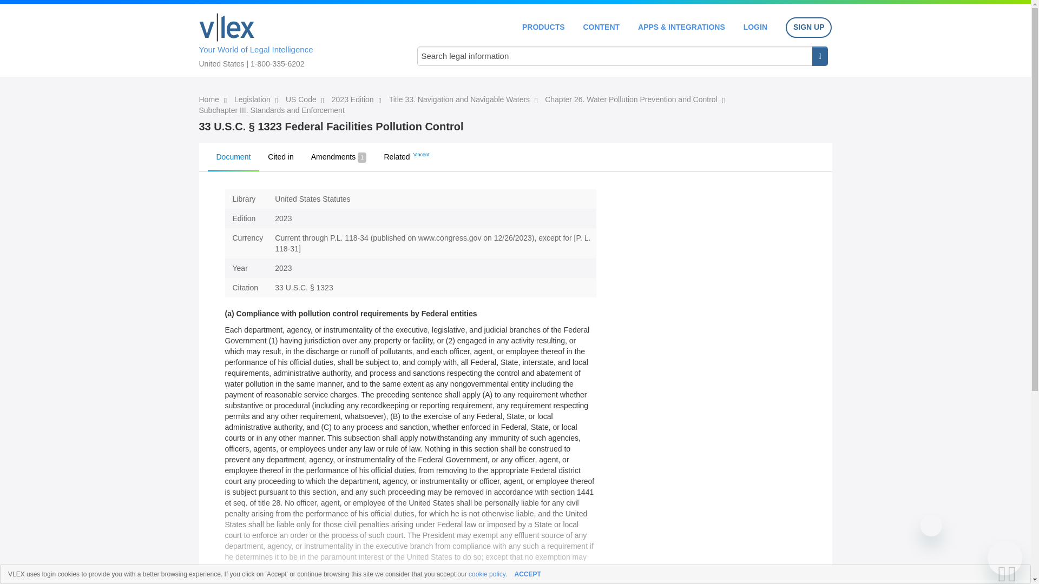 The height and width of the screenshot is (584, 1039). Describe the element at coordinates (601, 27) in the screenshot. I see `CONTENT` at that location.